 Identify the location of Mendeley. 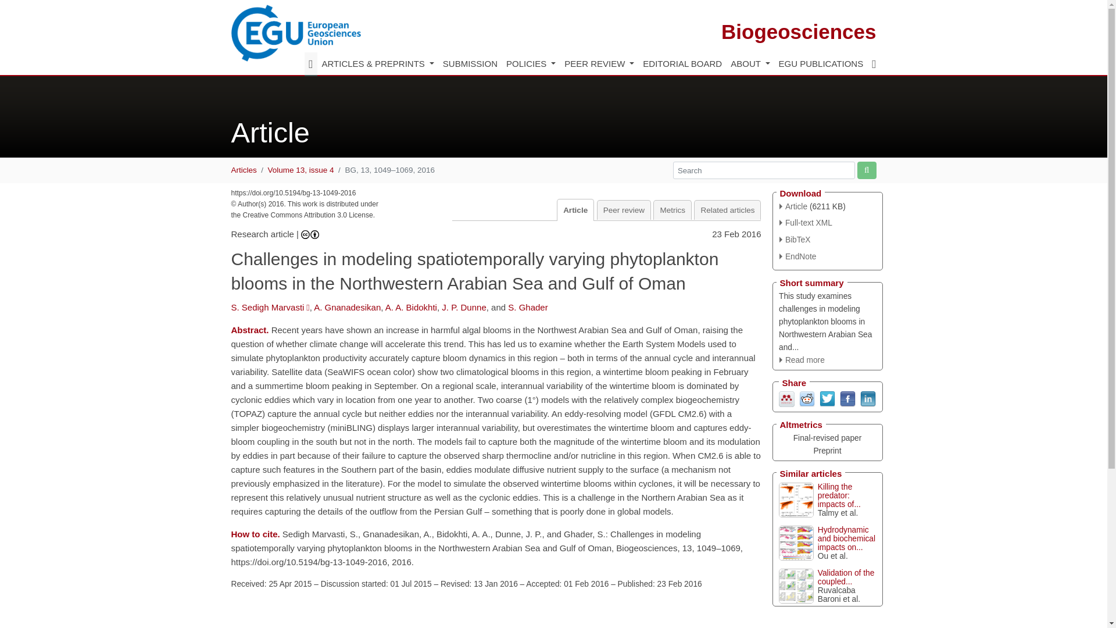
(787, 399).